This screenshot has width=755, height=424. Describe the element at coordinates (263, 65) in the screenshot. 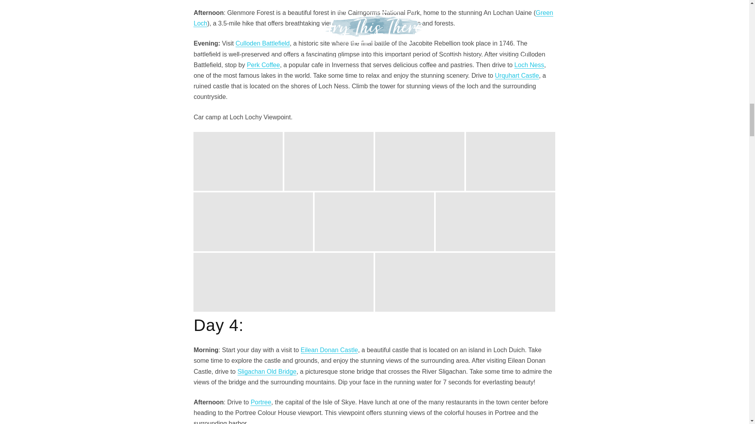

I see `Perk Coffee` at that location.